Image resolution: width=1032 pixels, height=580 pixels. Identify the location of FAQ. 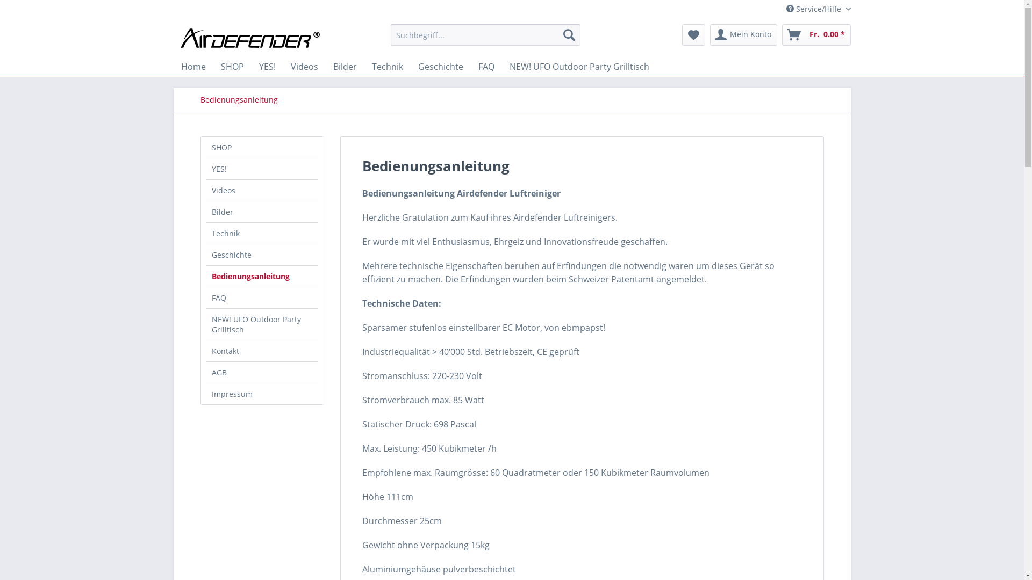
(262, 298).